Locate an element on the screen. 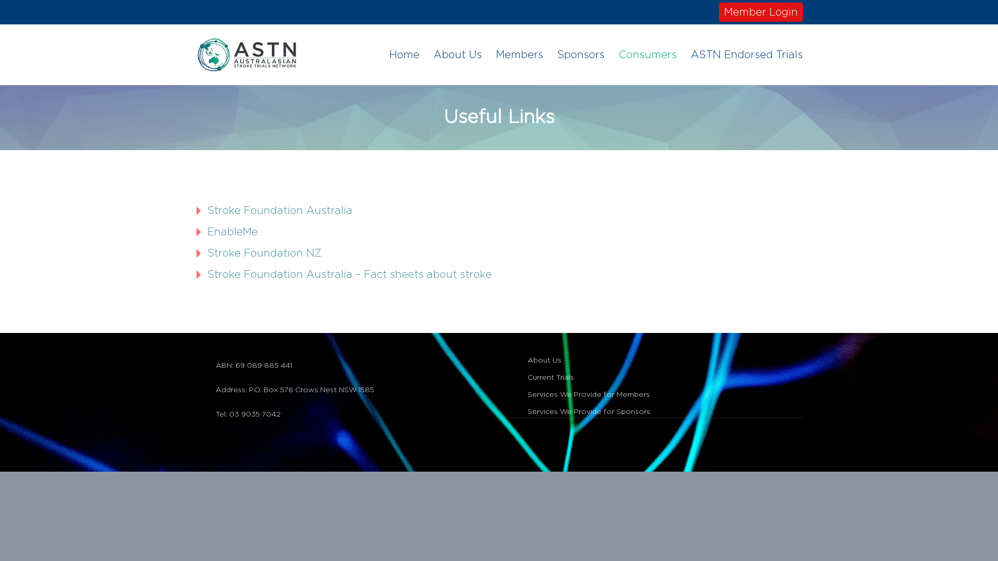 Image resolution: width=998 pixels, height=561 pixels. EnableMe is located at coordinates (233, 232).